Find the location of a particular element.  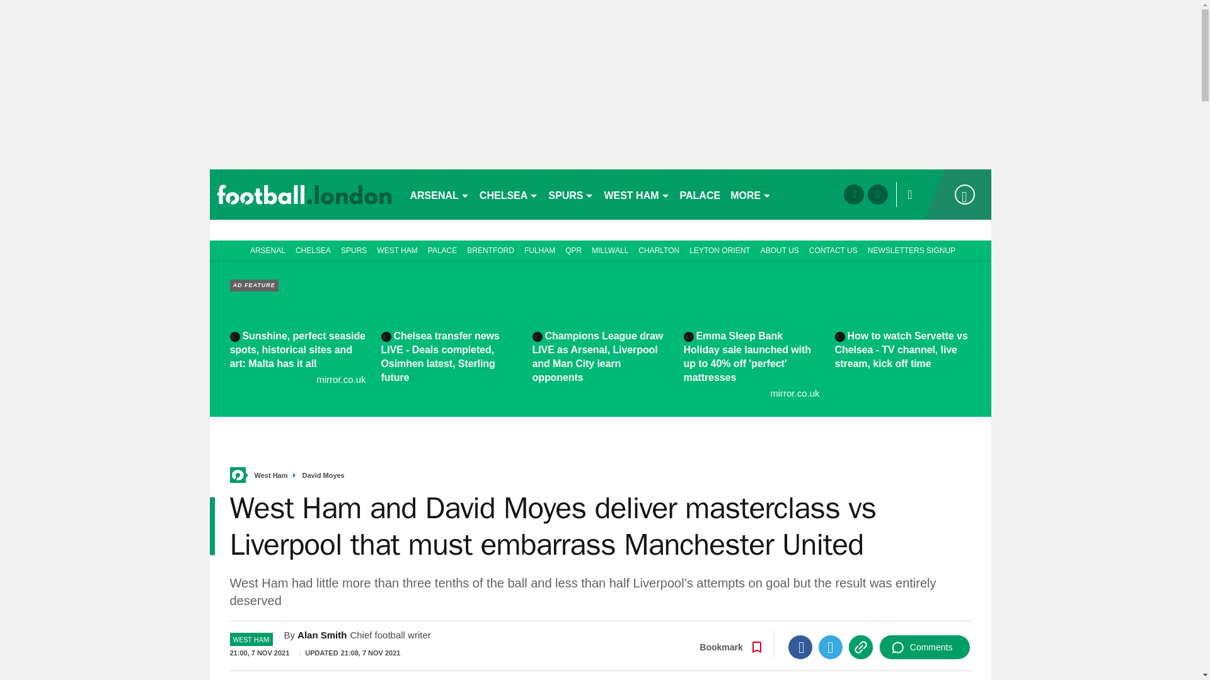

CHELSEA is located at coordinates (509, 194).